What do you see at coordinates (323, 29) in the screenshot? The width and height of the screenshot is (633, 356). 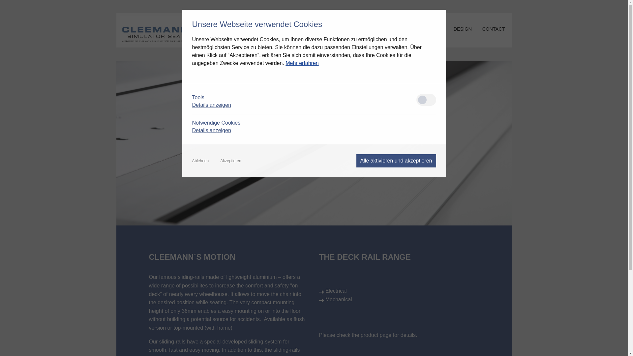 I see `S.I.M. SEATS` at bounding box center [323, 29].